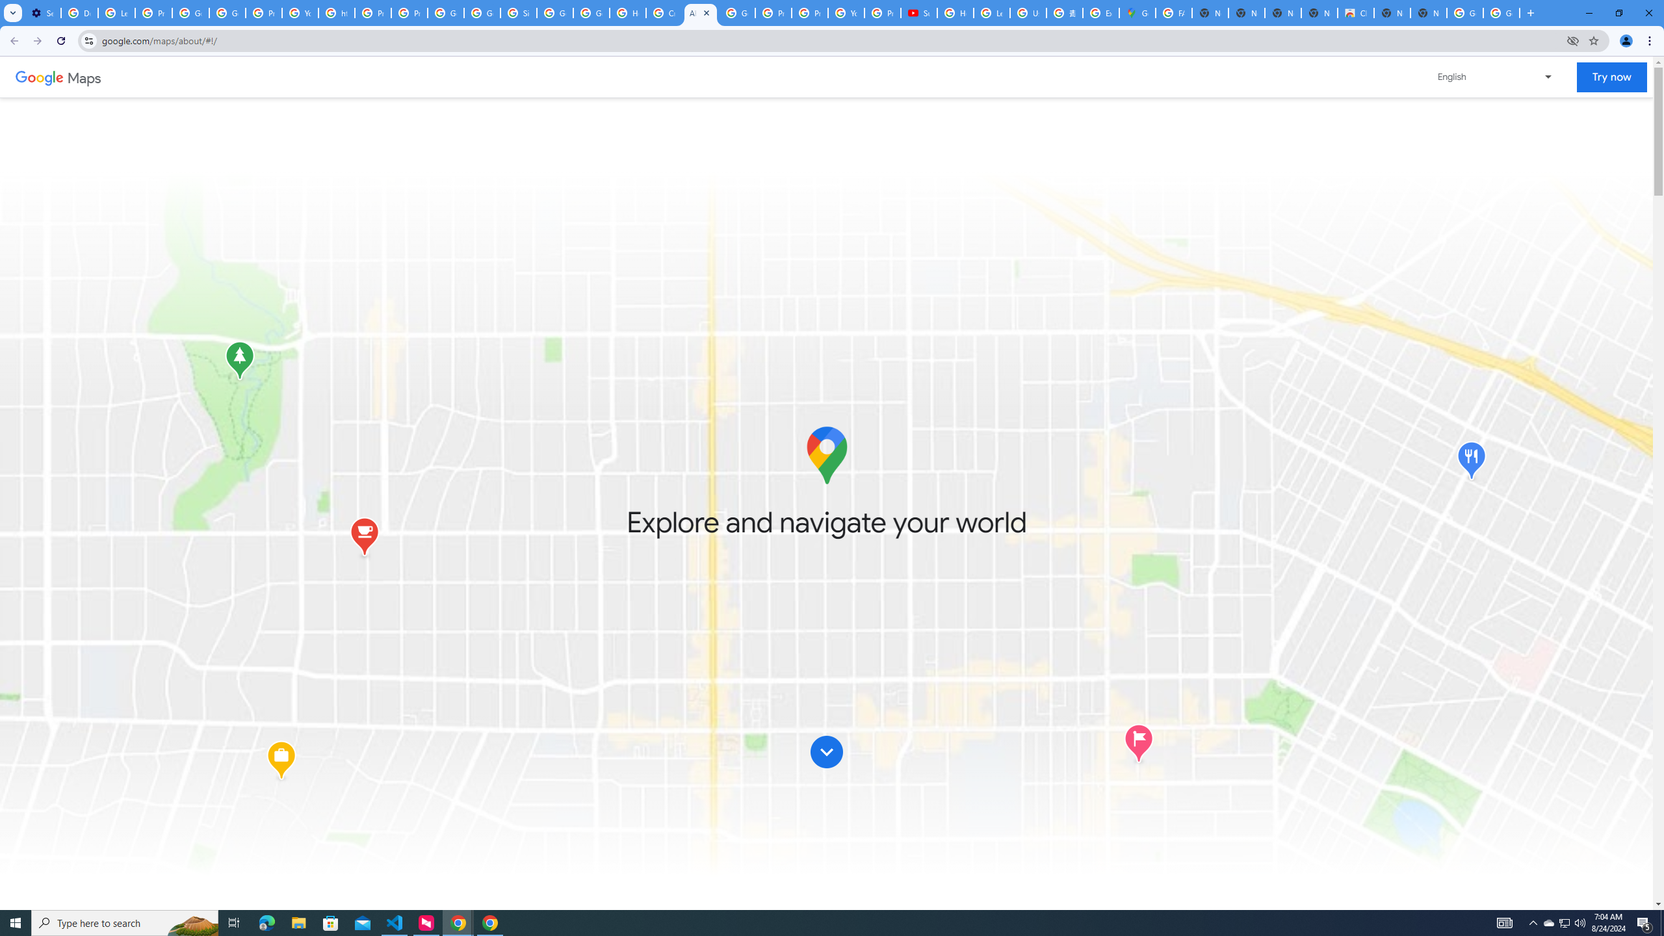 The width and height of the screenshot is (1664, 936). What do you see at coordinates (825, 455) in the screenshot?
I see `Google Maps logo` at bounding box center [825, 455].